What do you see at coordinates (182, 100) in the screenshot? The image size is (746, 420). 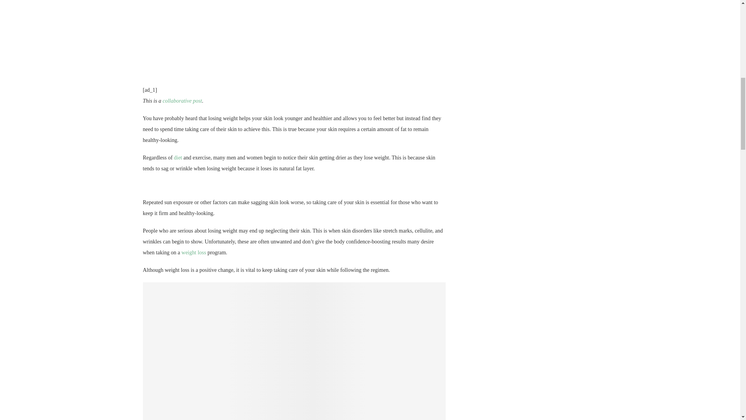 I see `collaborative post` at bounding box center [182, 100].